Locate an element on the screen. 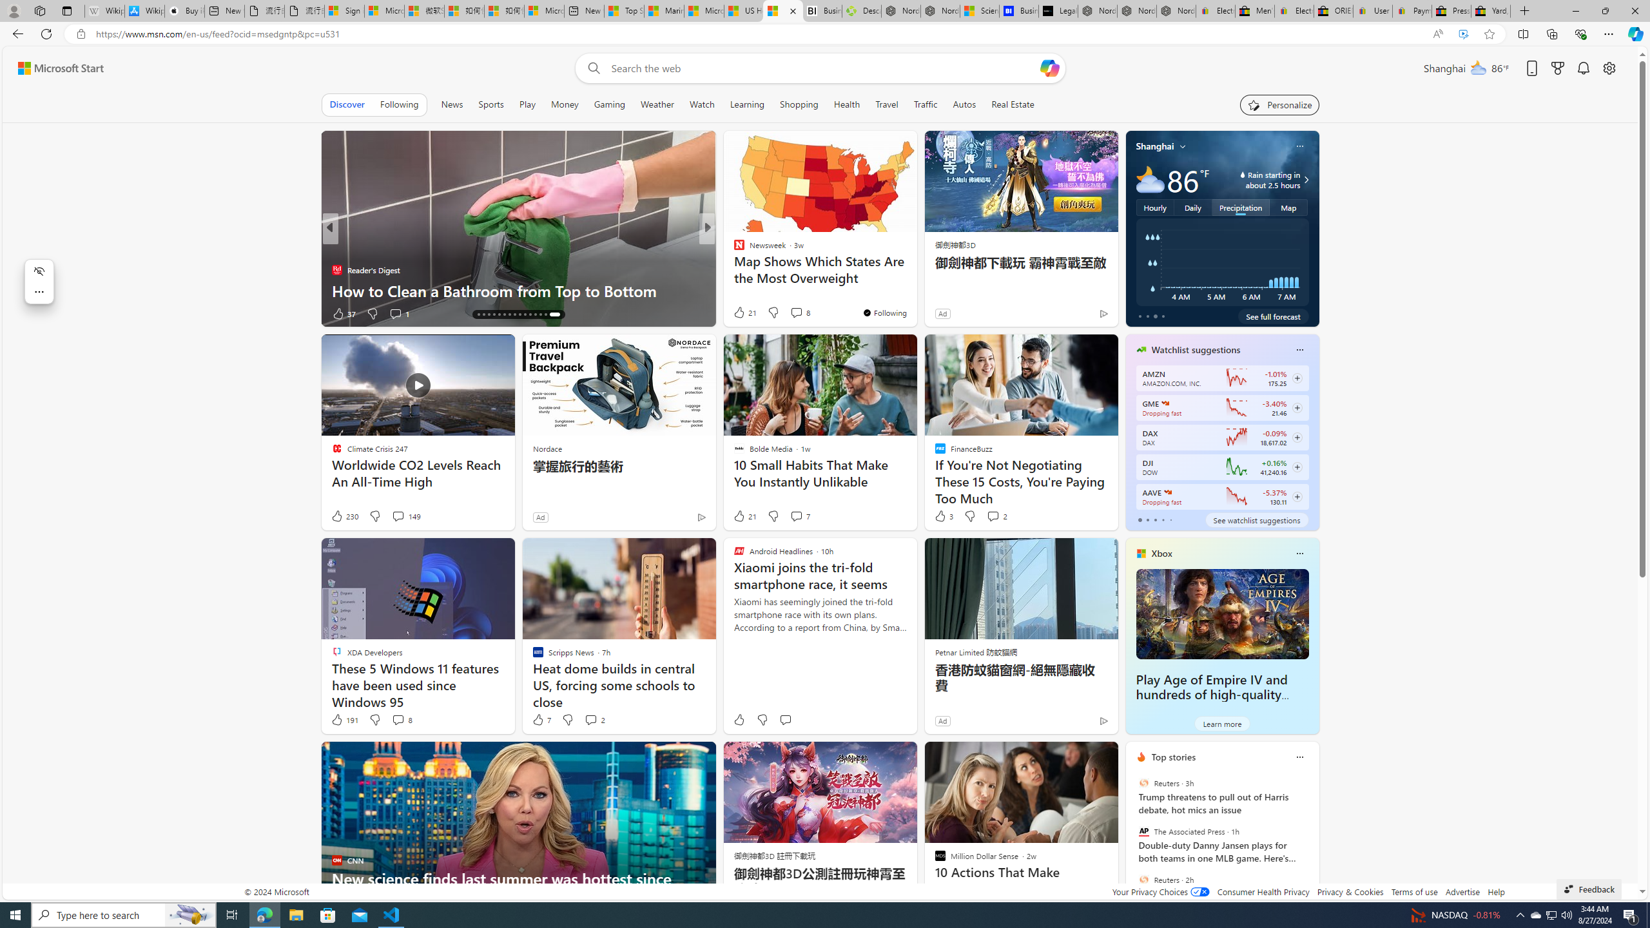  Watchlist suggestions is located at coordinates (1196, 349).